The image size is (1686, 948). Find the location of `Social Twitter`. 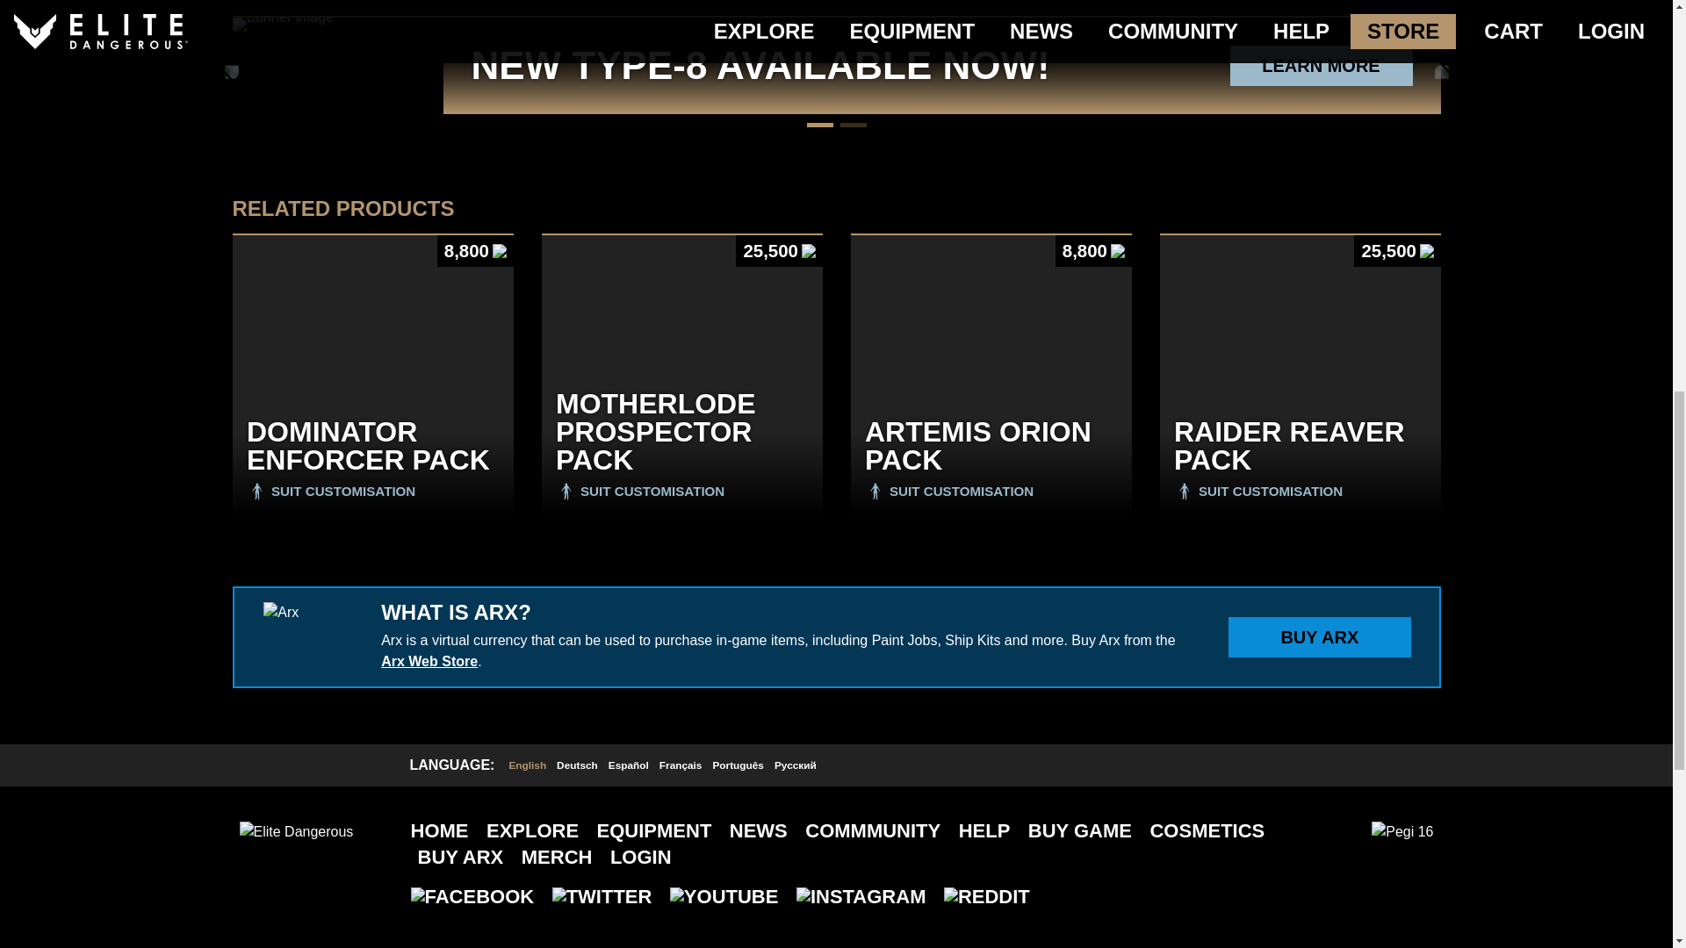

Social Twitter is located at coordinates (602, 895).